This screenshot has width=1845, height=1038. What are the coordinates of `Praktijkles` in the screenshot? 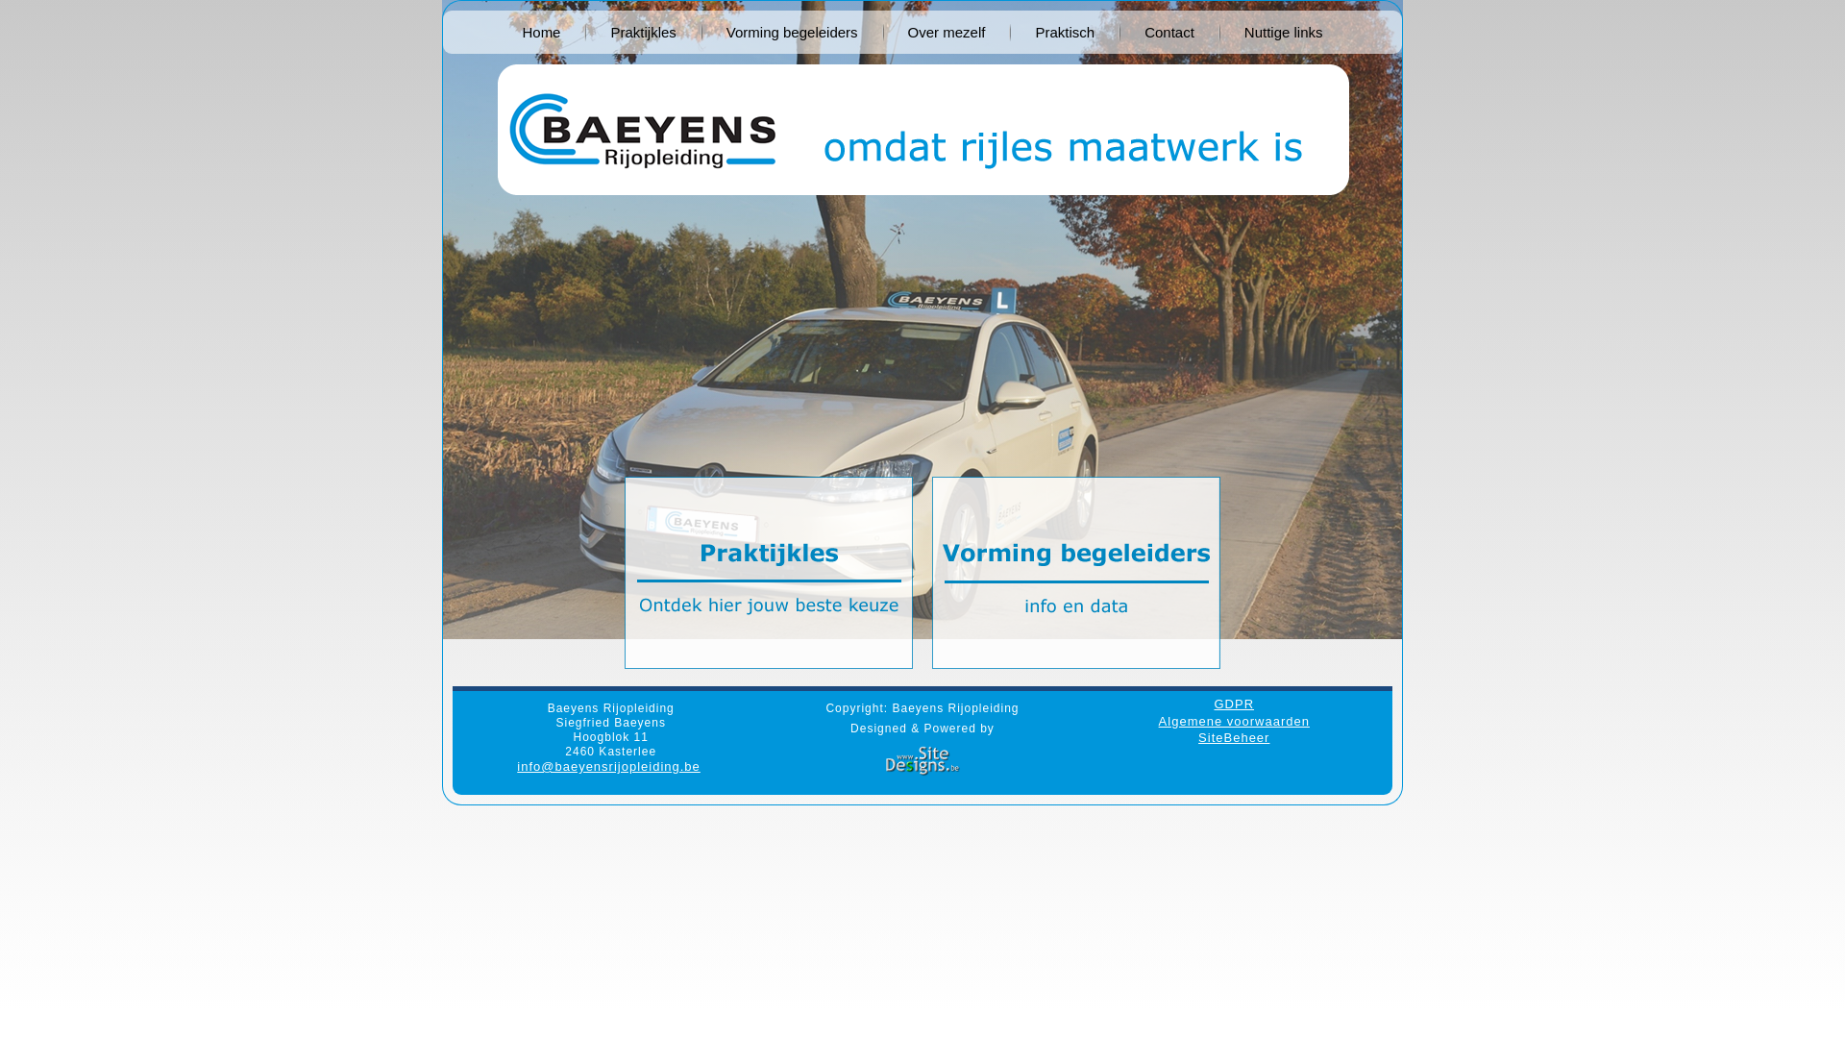 It's located at (643, 33).